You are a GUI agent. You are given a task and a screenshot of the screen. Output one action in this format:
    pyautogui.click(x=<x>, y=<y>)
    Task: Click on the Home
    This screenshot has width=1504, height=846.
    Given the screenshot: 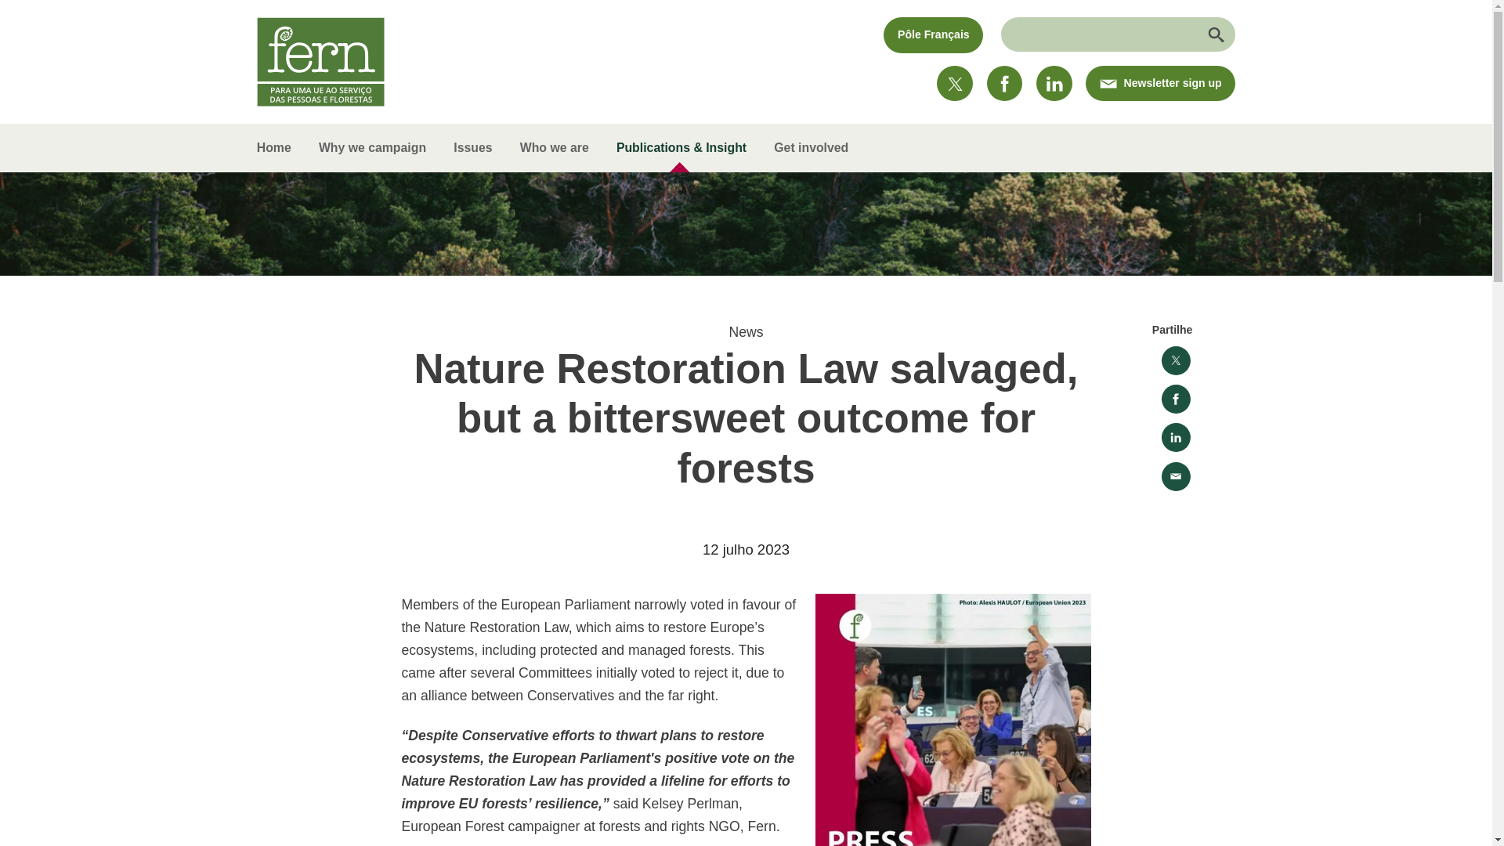 What is the action you would take?
    pyautogui.click(x=280, y=147)
    